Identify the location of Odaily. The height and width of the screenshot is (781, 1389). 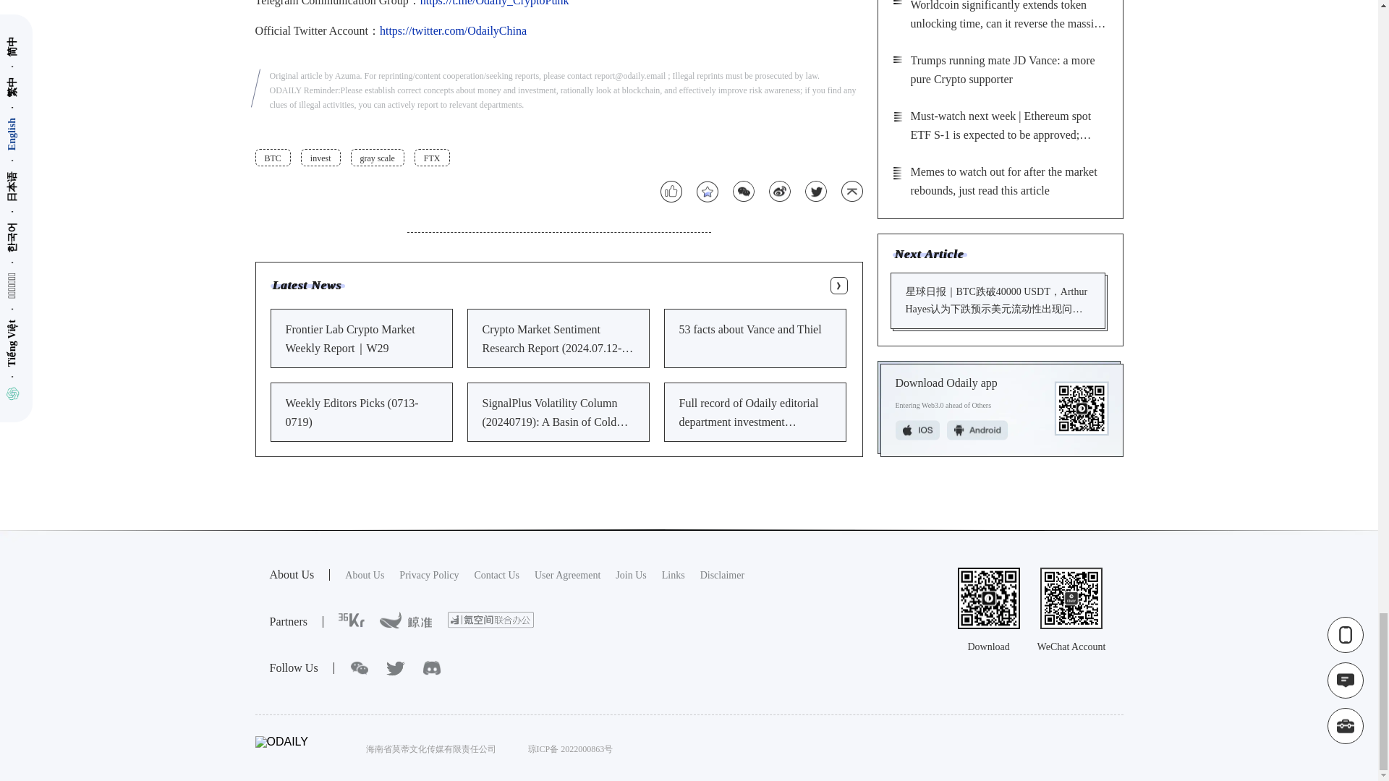
(673, 576).